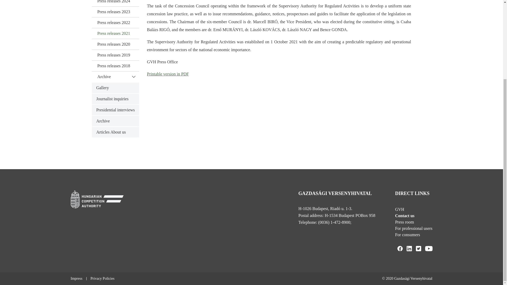  Describe the element at coordinates (77, 278) in the screenshot. I see `Impress` at that location.